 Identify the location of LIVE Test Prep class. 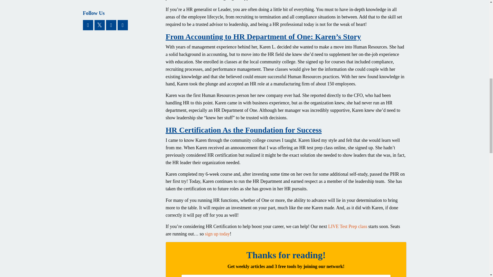
(348, 226).